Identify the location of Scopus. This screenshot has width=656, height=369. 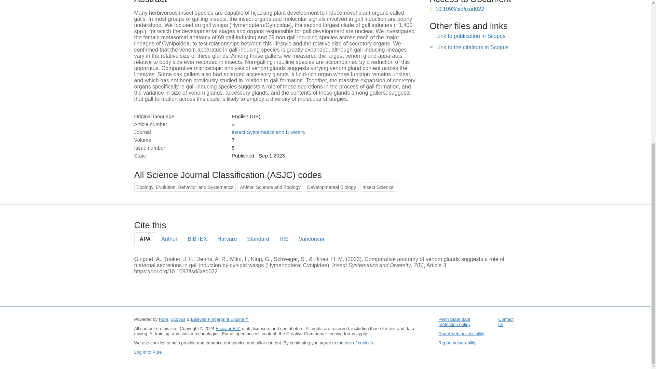
(178, 319).